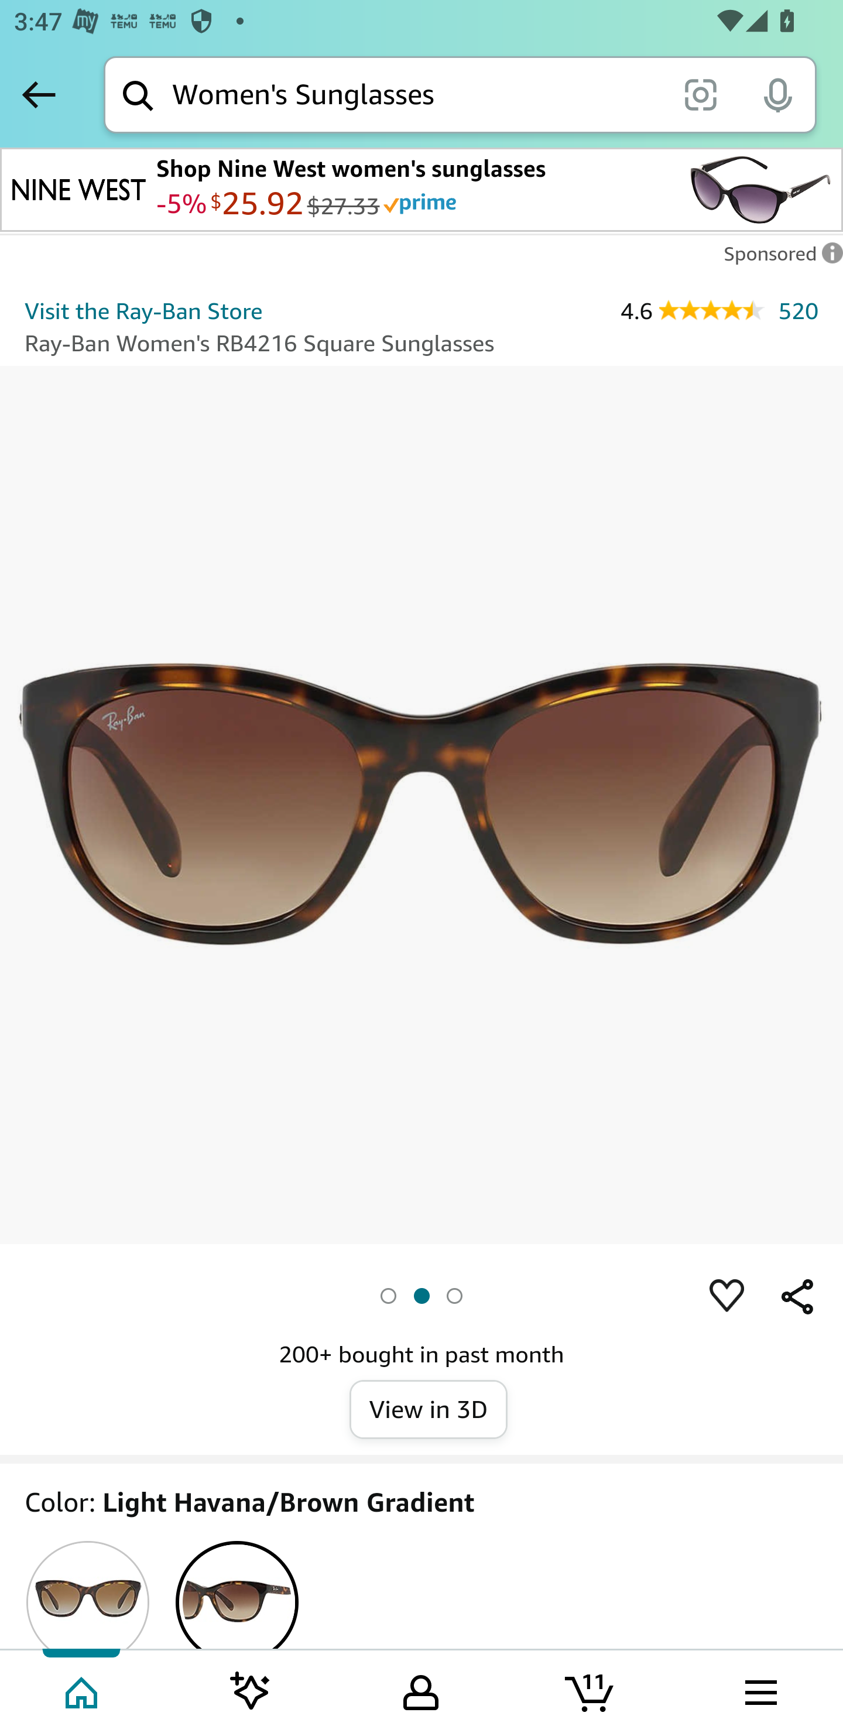 The height and width of the screenshot is (1733, 843). I want to click on Heart to save an item to your default list, so click(727, 1297).